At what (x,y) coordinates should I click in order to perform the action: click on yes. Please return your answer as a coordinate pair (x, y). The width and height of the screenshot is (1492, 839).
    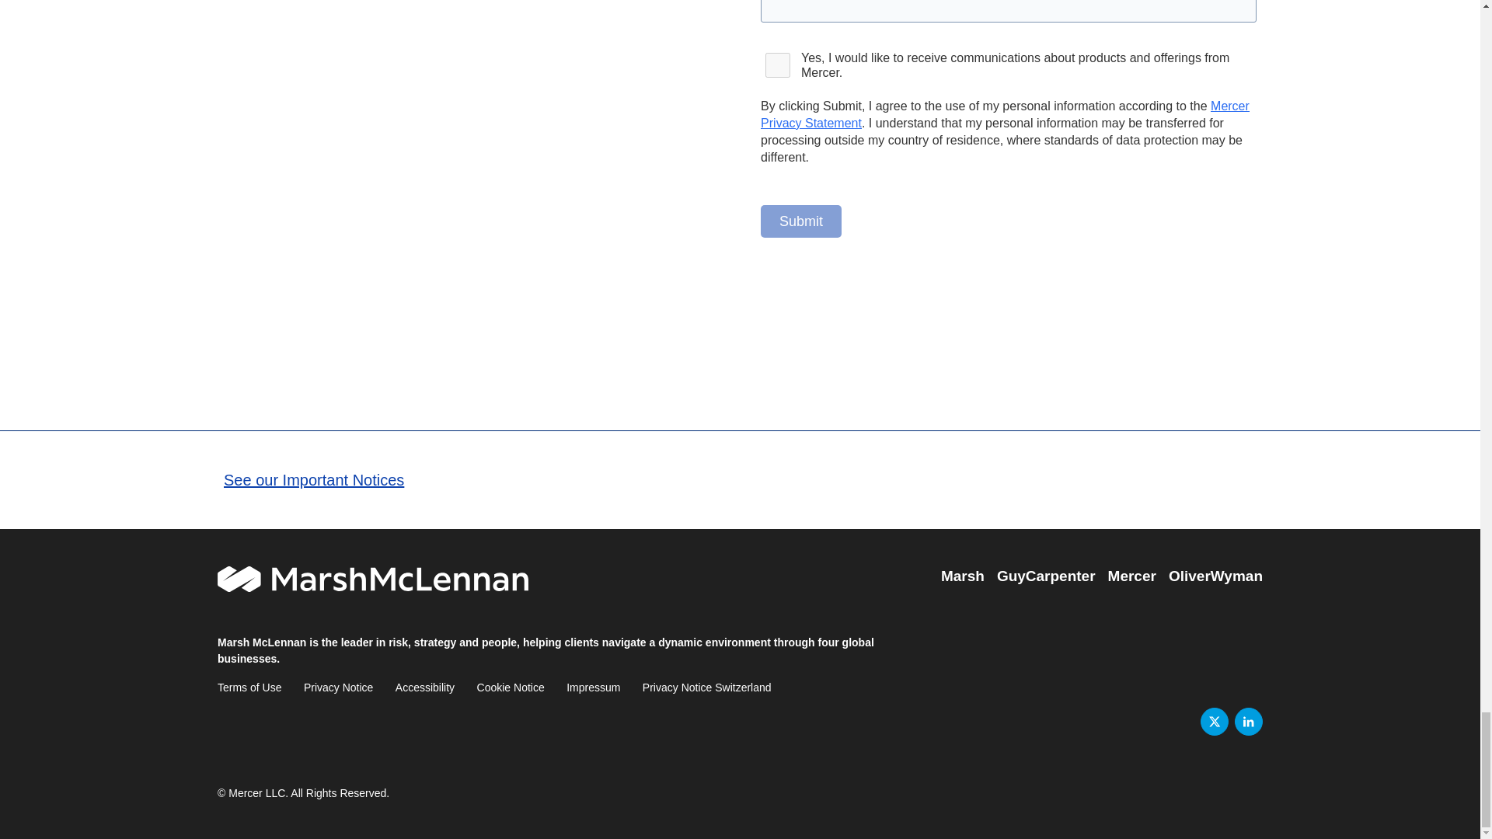
    Looking at the image, I should click on (778, 65).